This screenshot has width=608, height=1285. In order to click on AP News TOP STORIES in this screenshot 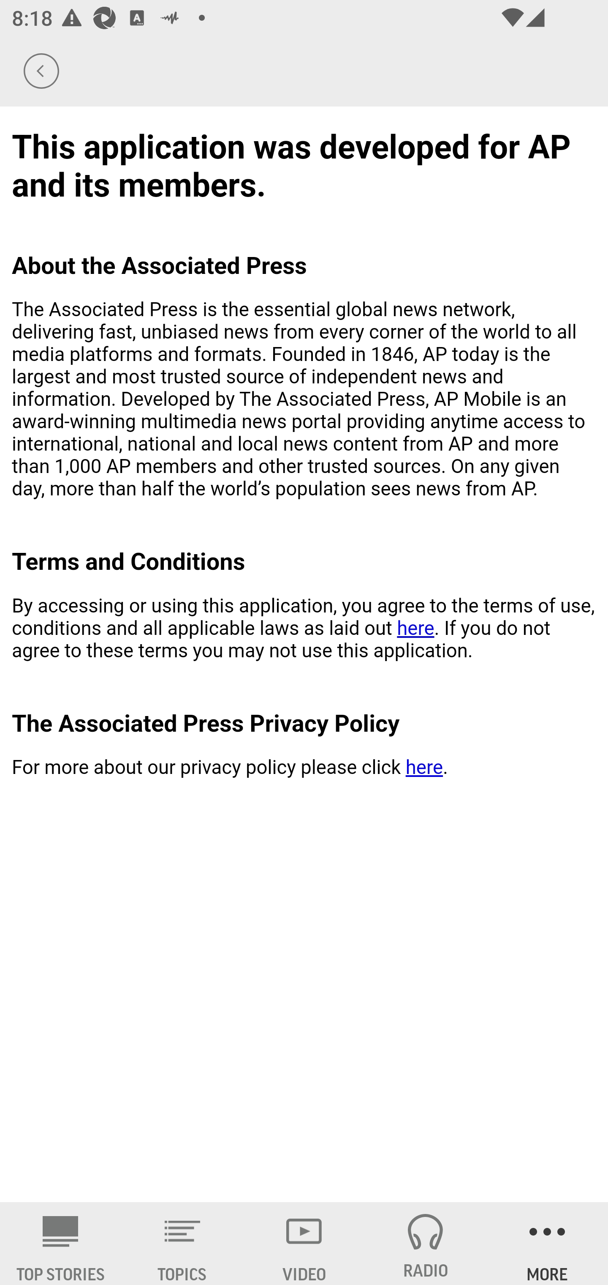, I will do `click(61, 1244)`.